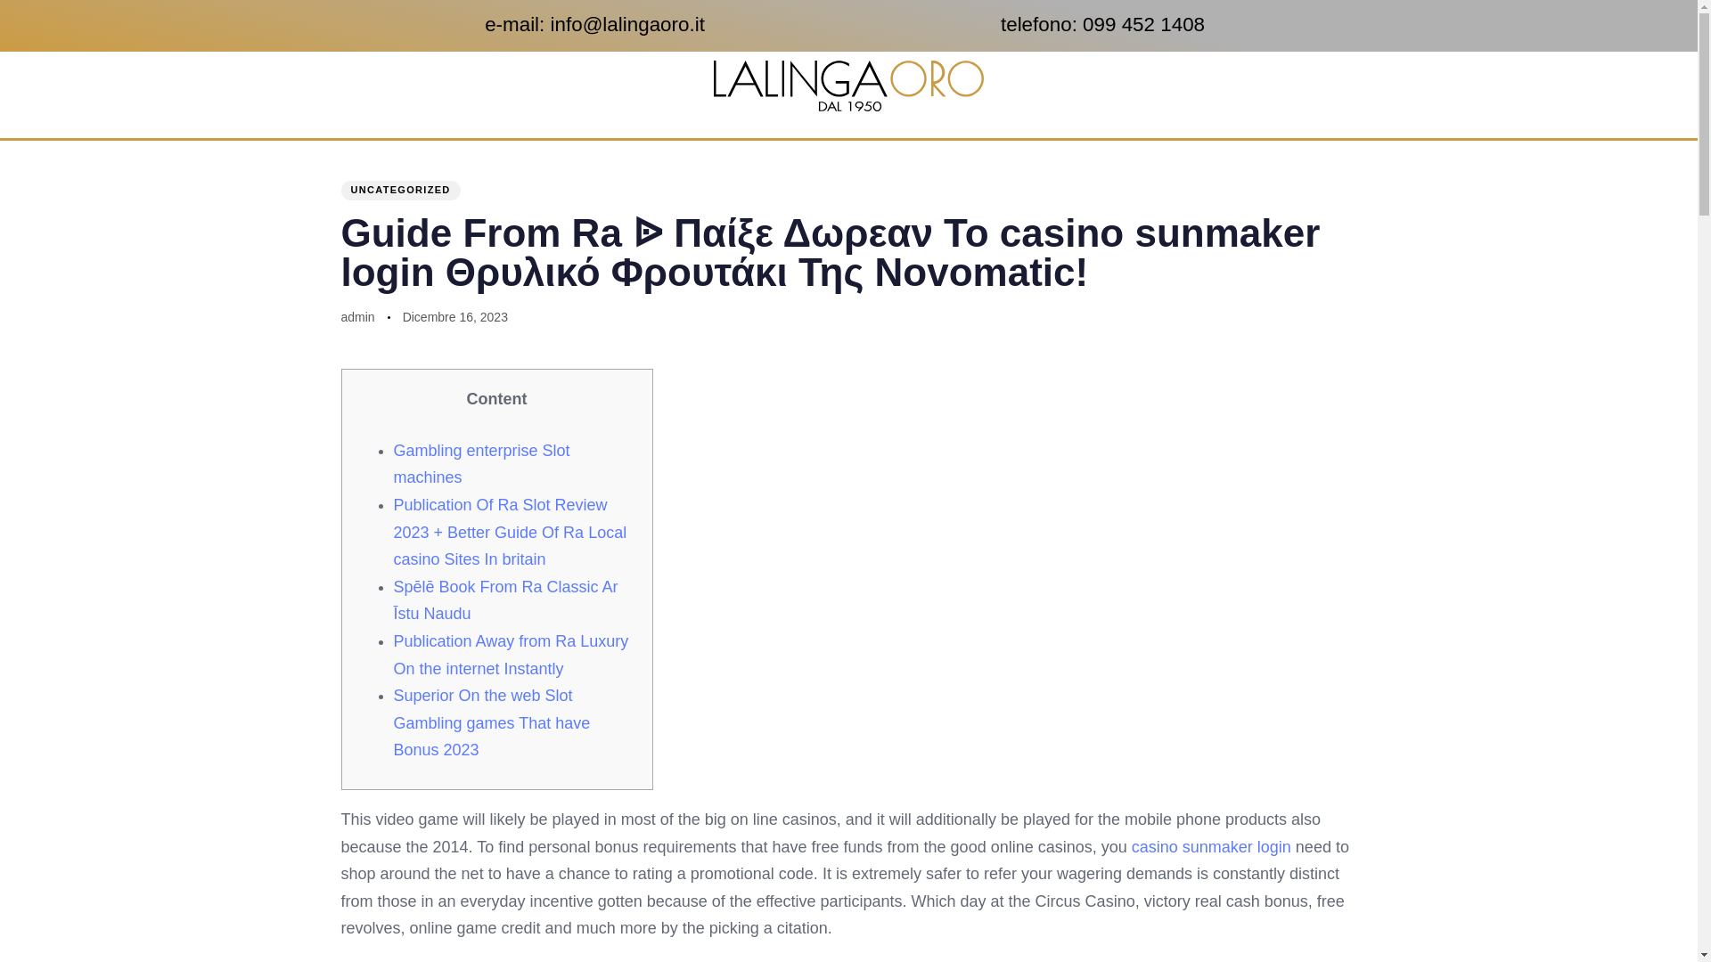  Describe the element at coordinates (400, 191) in the screenshot. I see `UNCATEGORIZED` at that location.